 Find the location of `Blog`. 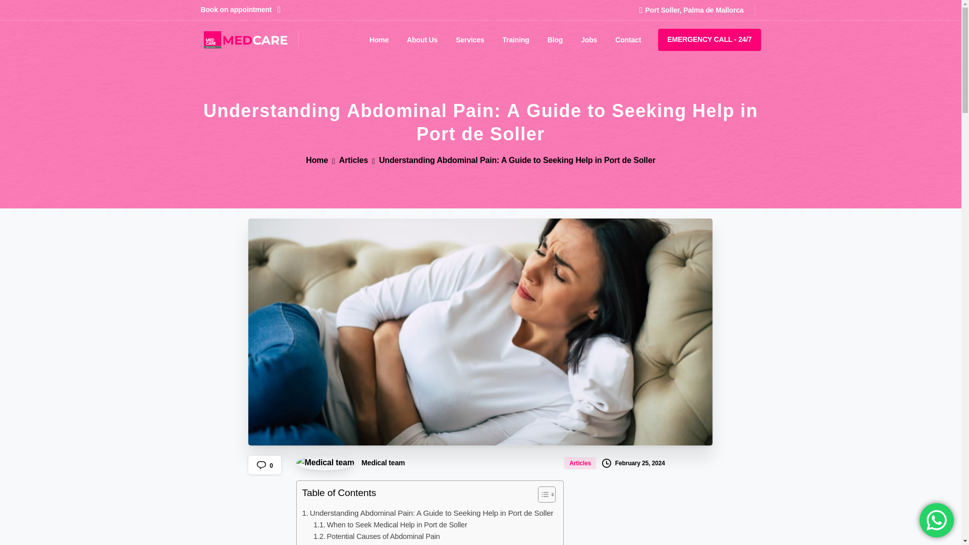

Blog is located at coordinates (555, 40).